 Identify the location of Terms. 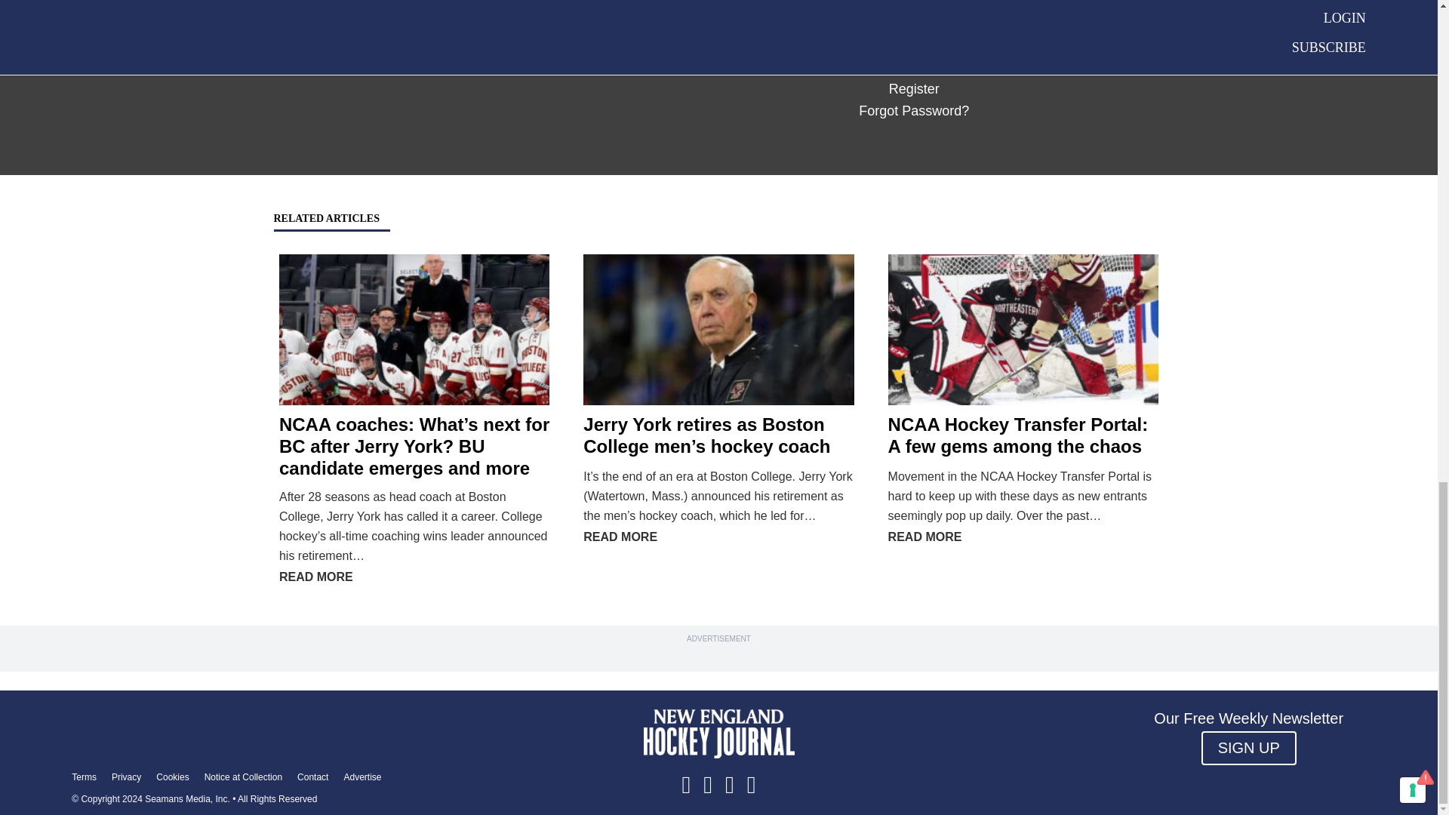
(84, 777).